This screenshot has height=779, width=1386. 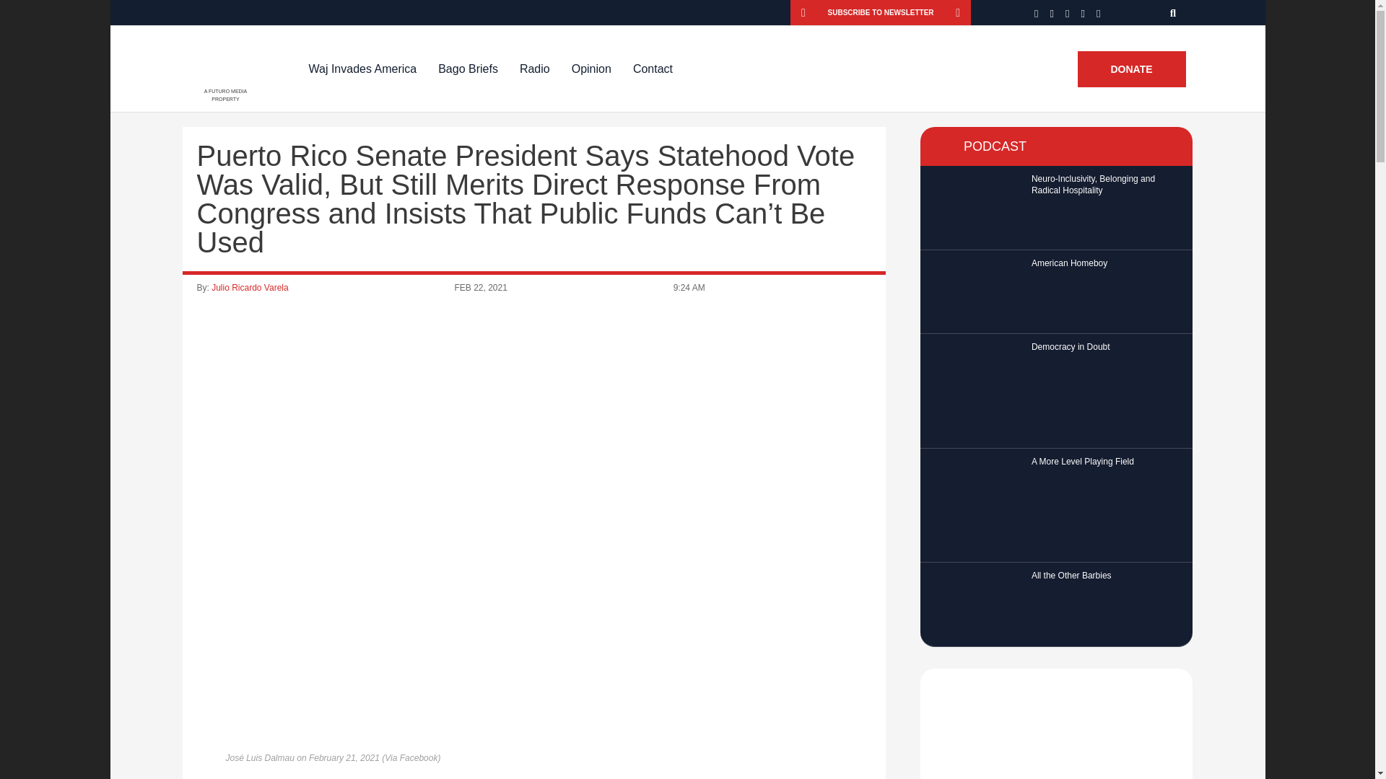 I want to click on Posts by Julio Ricardo Varela, so click(x=250, y=288).